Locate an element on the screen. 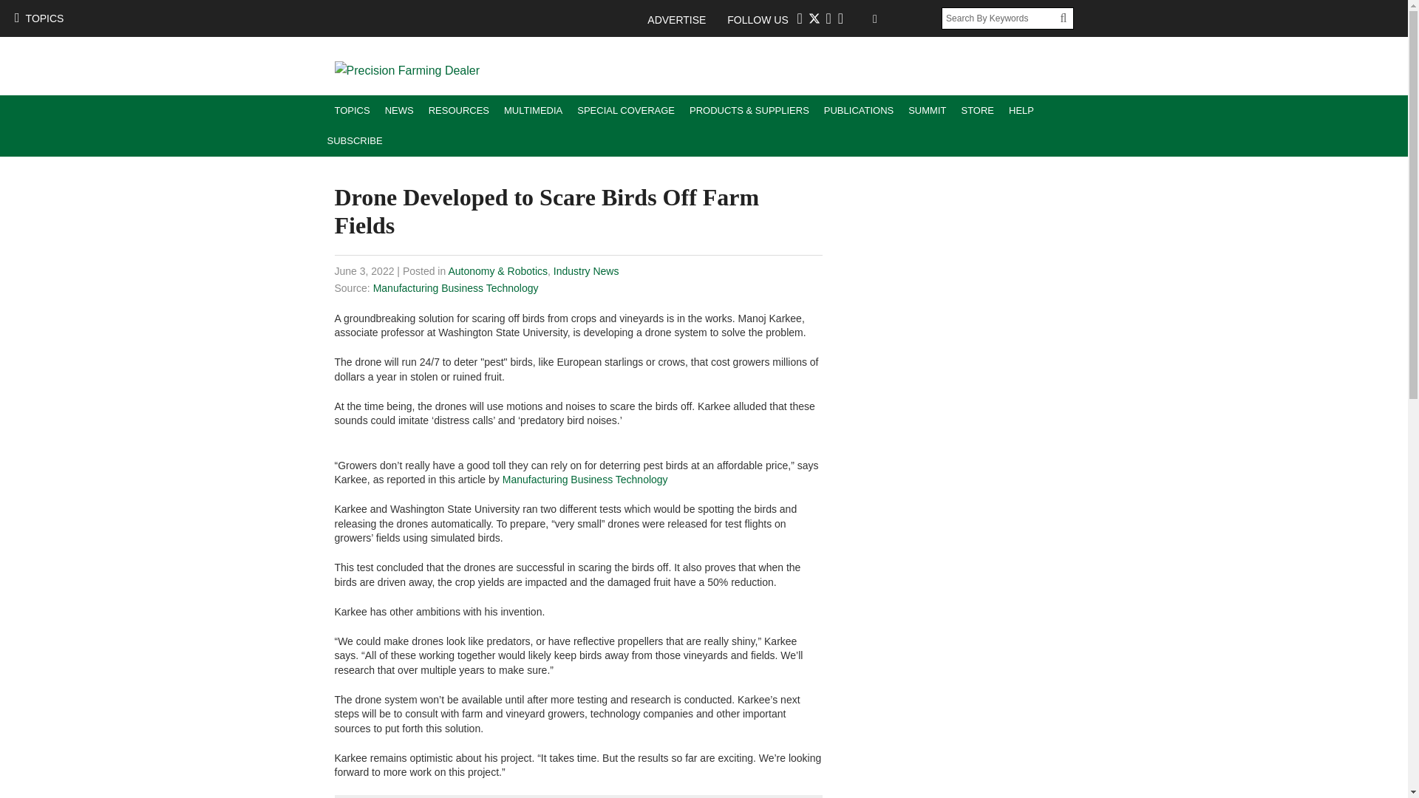 The image size is (1419, 798). Search By Keywords is located at coordinates (1001, 18).